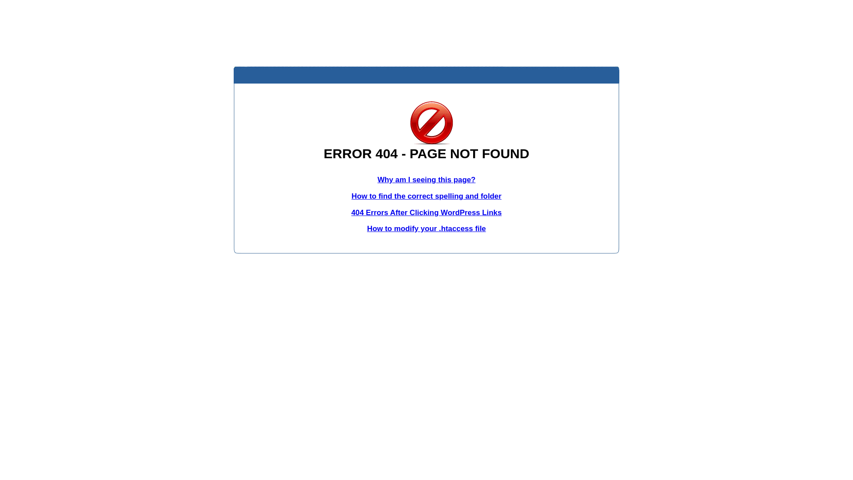  I want to click on 404 Errors After Clicking WordPress Links, so click(426, 212).